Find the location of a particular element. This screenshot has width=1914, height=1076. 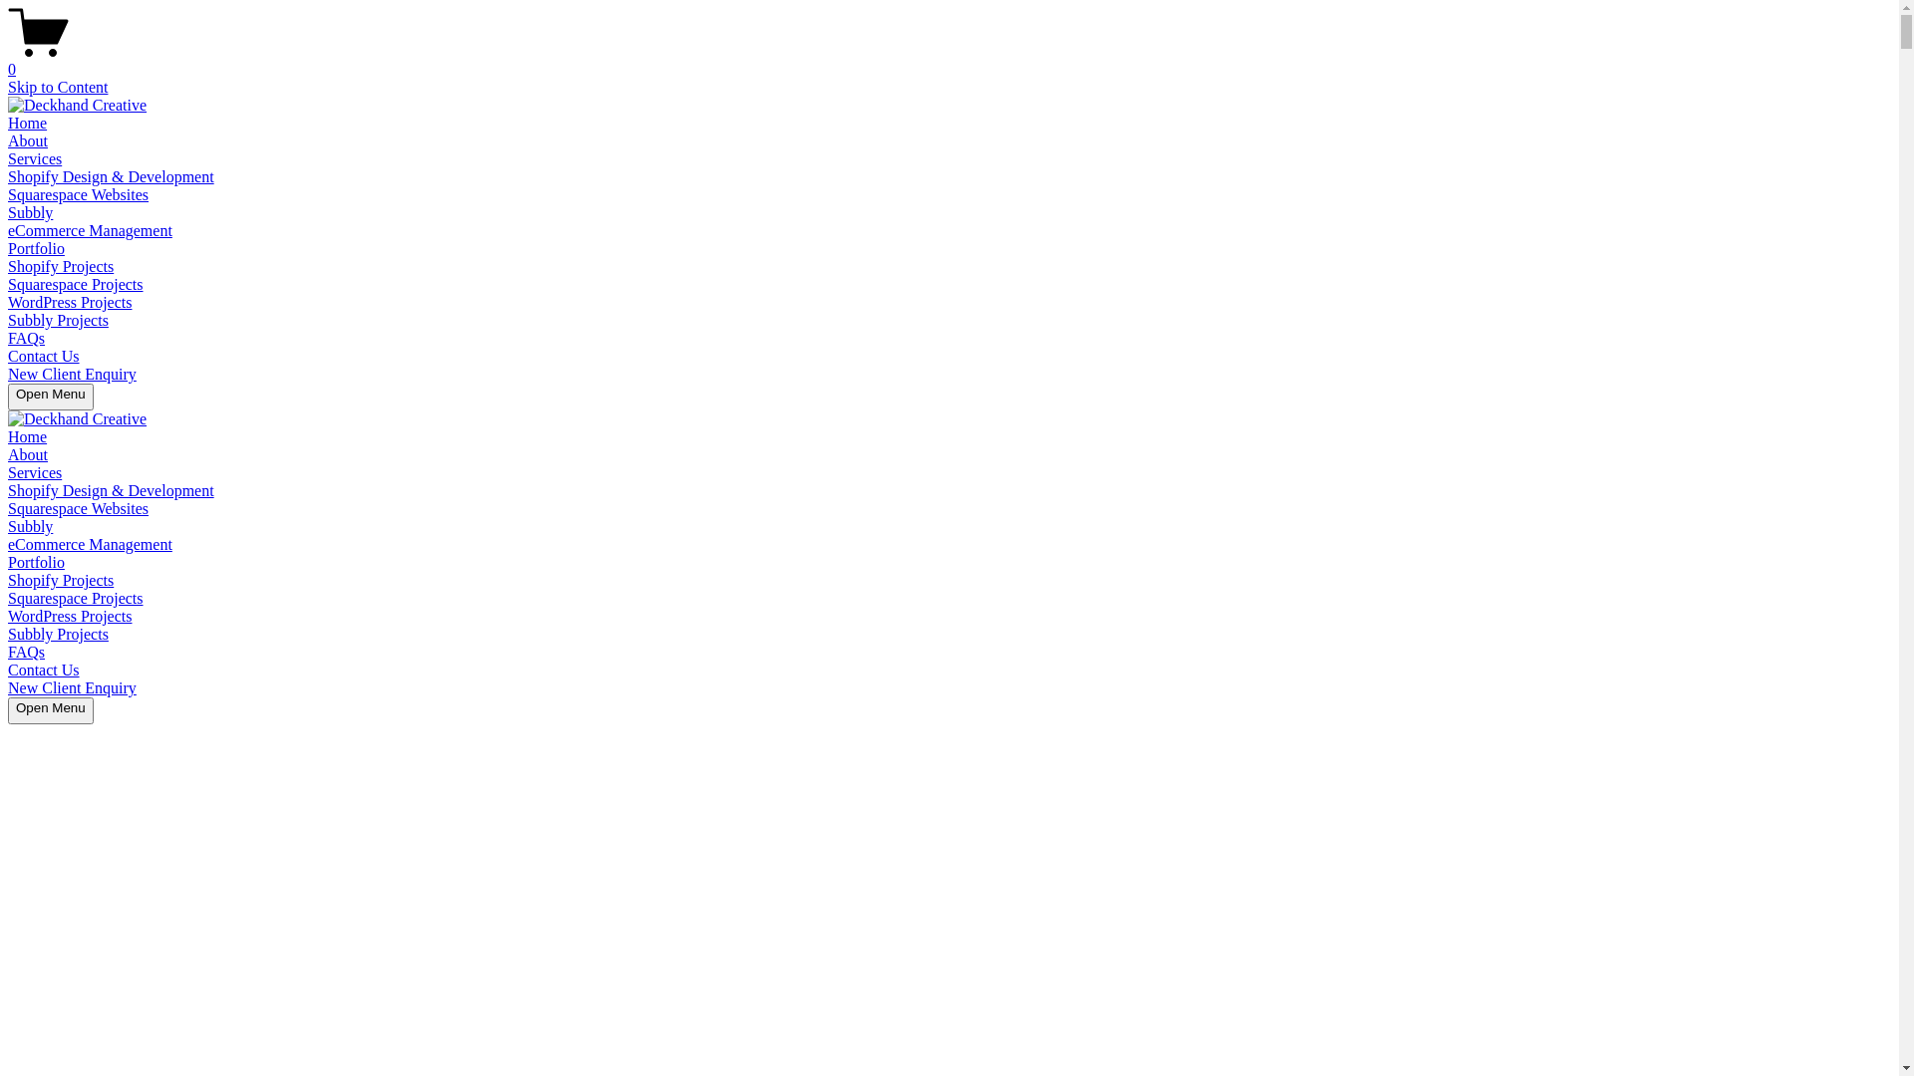

Shopify Design & Development is located at coordinates (112, 177).